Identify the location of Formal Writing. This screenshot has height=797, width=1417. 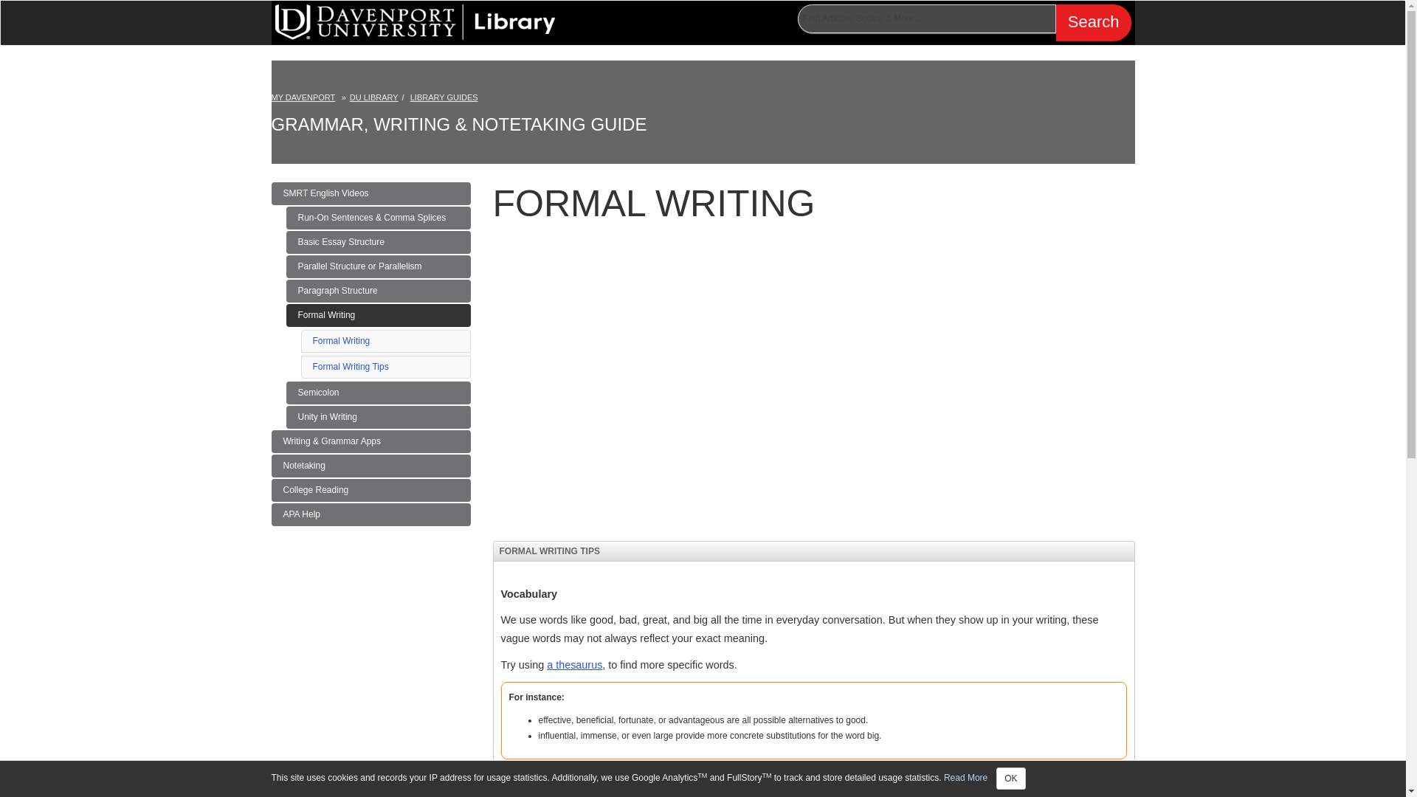
(370, 514).